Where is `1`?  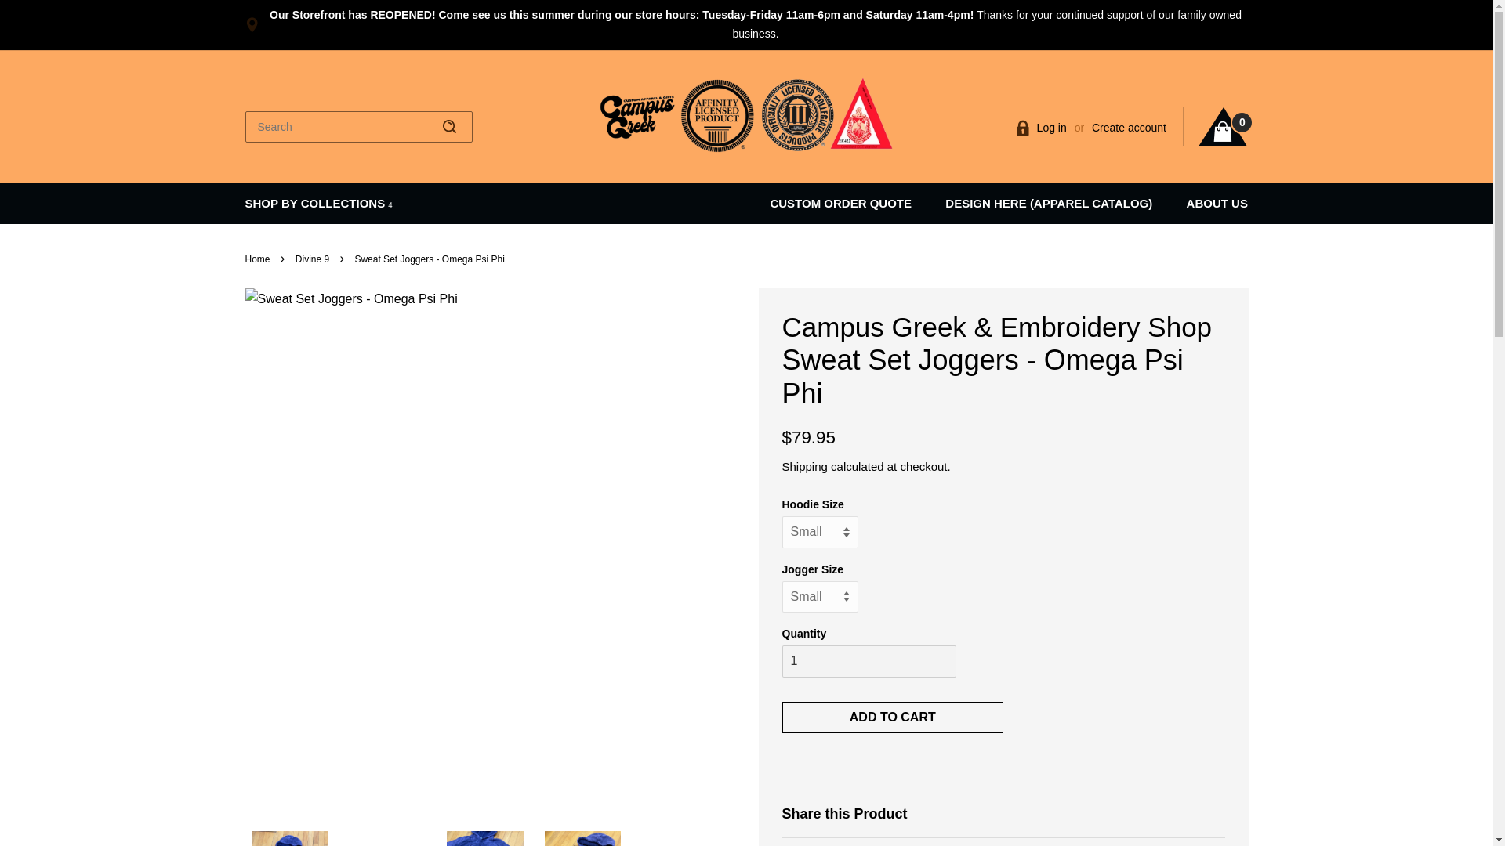
1 is located at coordinates (869, 661).